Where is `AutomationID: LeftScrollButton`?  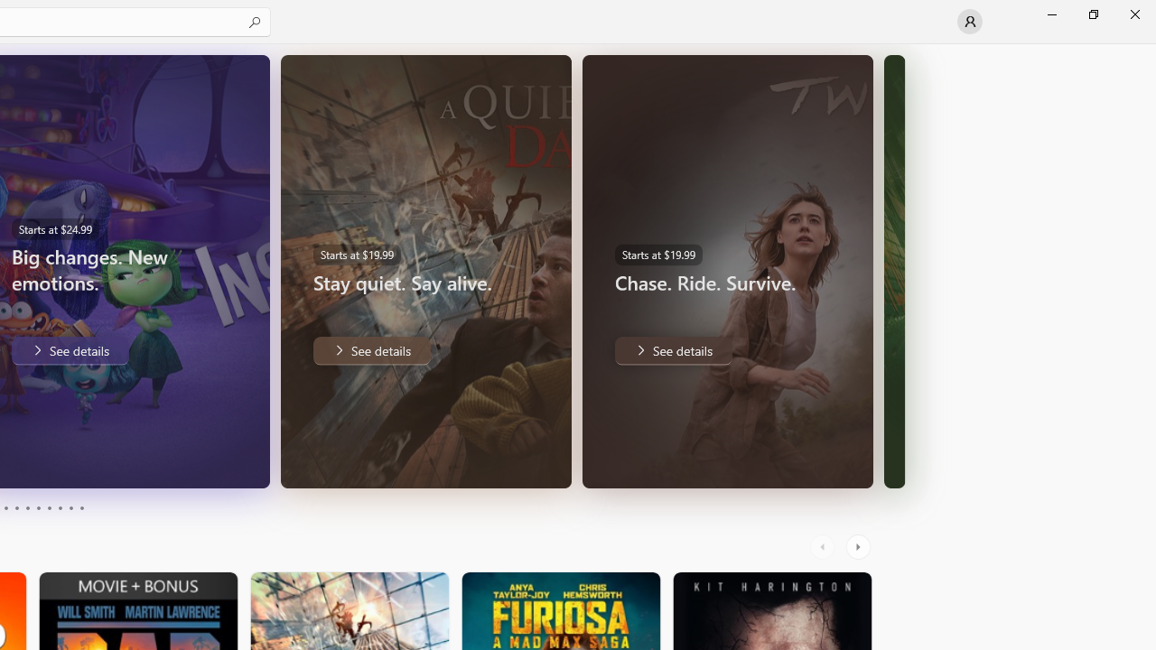 AutomationID: LeftScrollButton is located at coordinates (825, 547).